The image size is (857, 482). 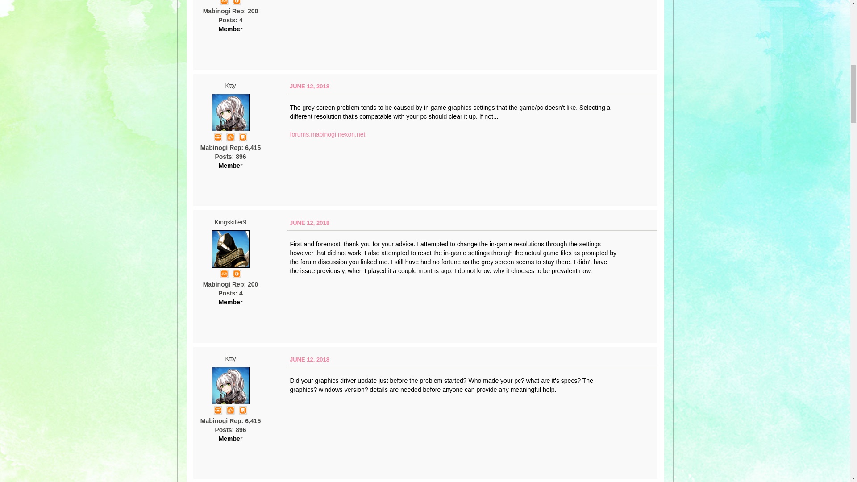 I want to click on Ktty, so click(x=230, y=112).